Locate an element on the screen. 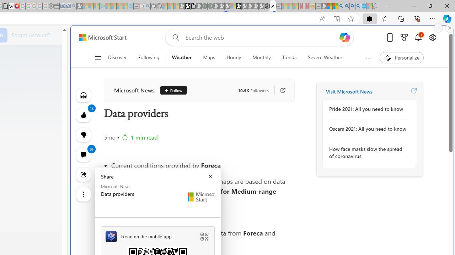 The width and height of the screenshot is (455, 255). Play Zoo Boom in your browser | Games from Microsoft Start is located at coordinates (187, 6).